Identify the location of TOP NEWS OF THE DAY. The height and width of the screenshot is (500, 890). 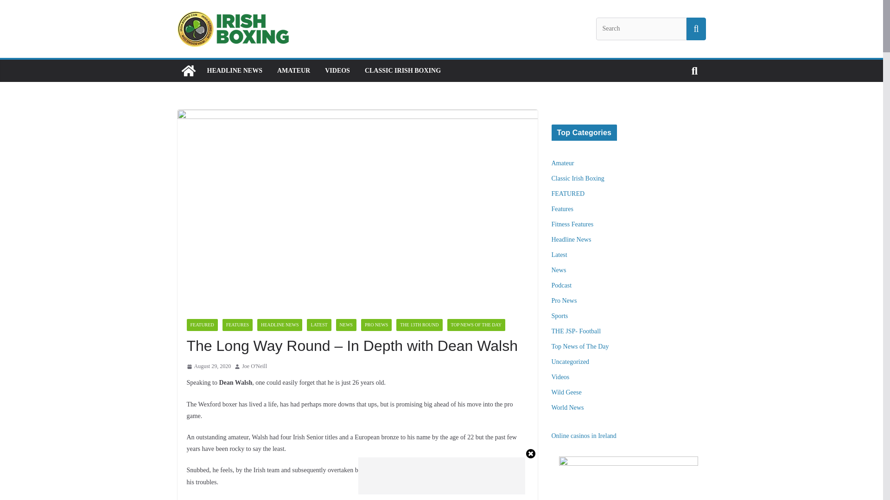
(477, 325).